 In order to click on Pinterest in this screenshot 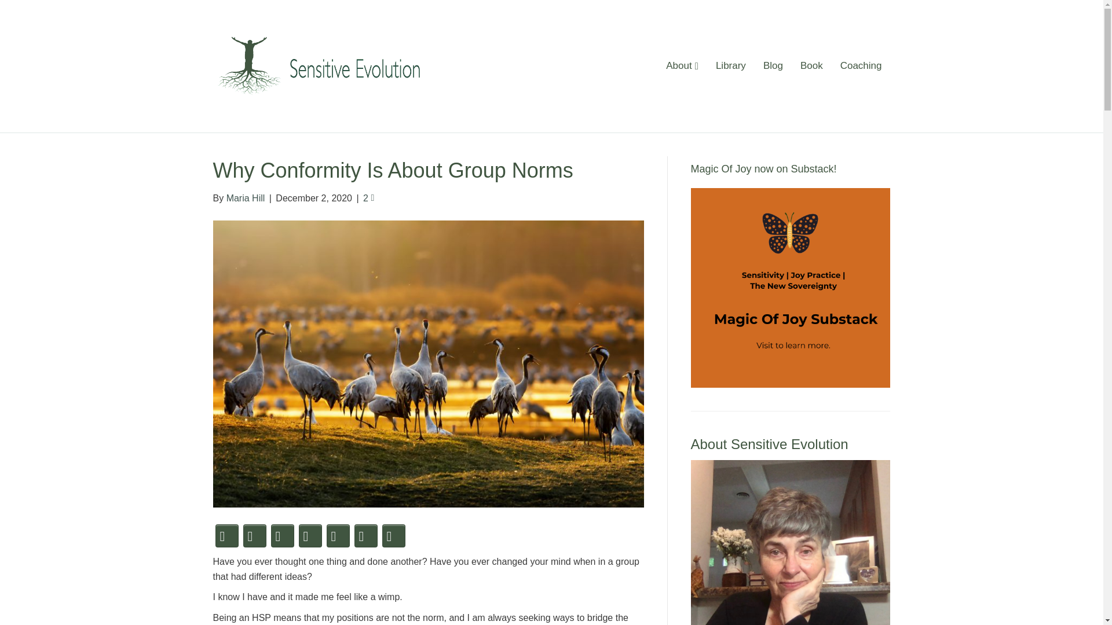, I will do `click(310, 536)`.